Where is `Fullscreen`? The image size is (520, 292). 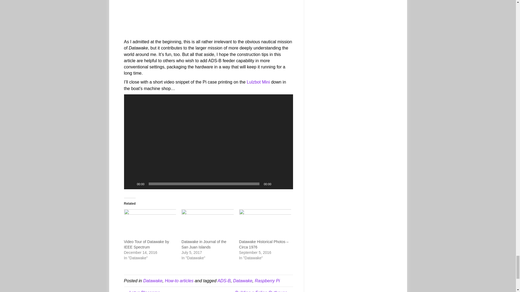 Fullscreen is located at coordinates (286, 184).